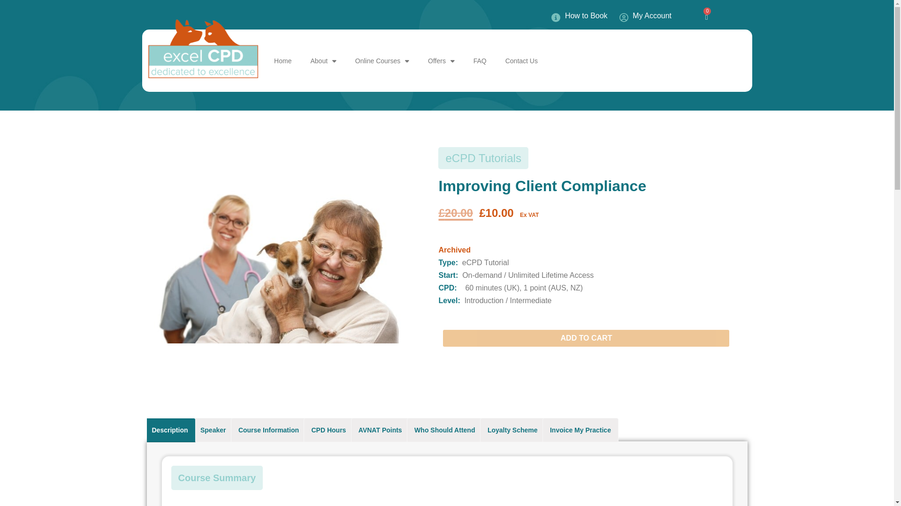  I want to click on About, so click(323, 61).